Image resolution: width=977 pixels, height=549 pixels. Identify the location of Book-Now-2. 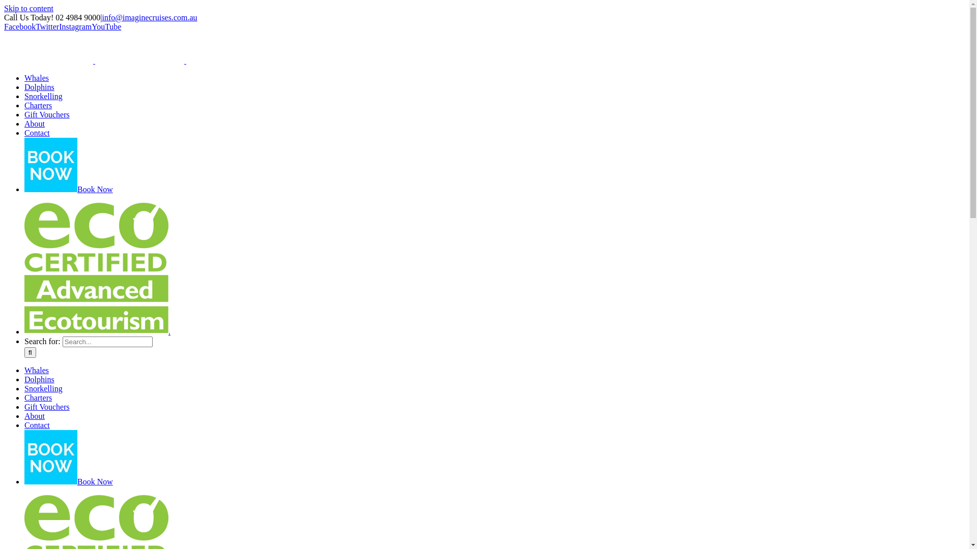
(51, 165).